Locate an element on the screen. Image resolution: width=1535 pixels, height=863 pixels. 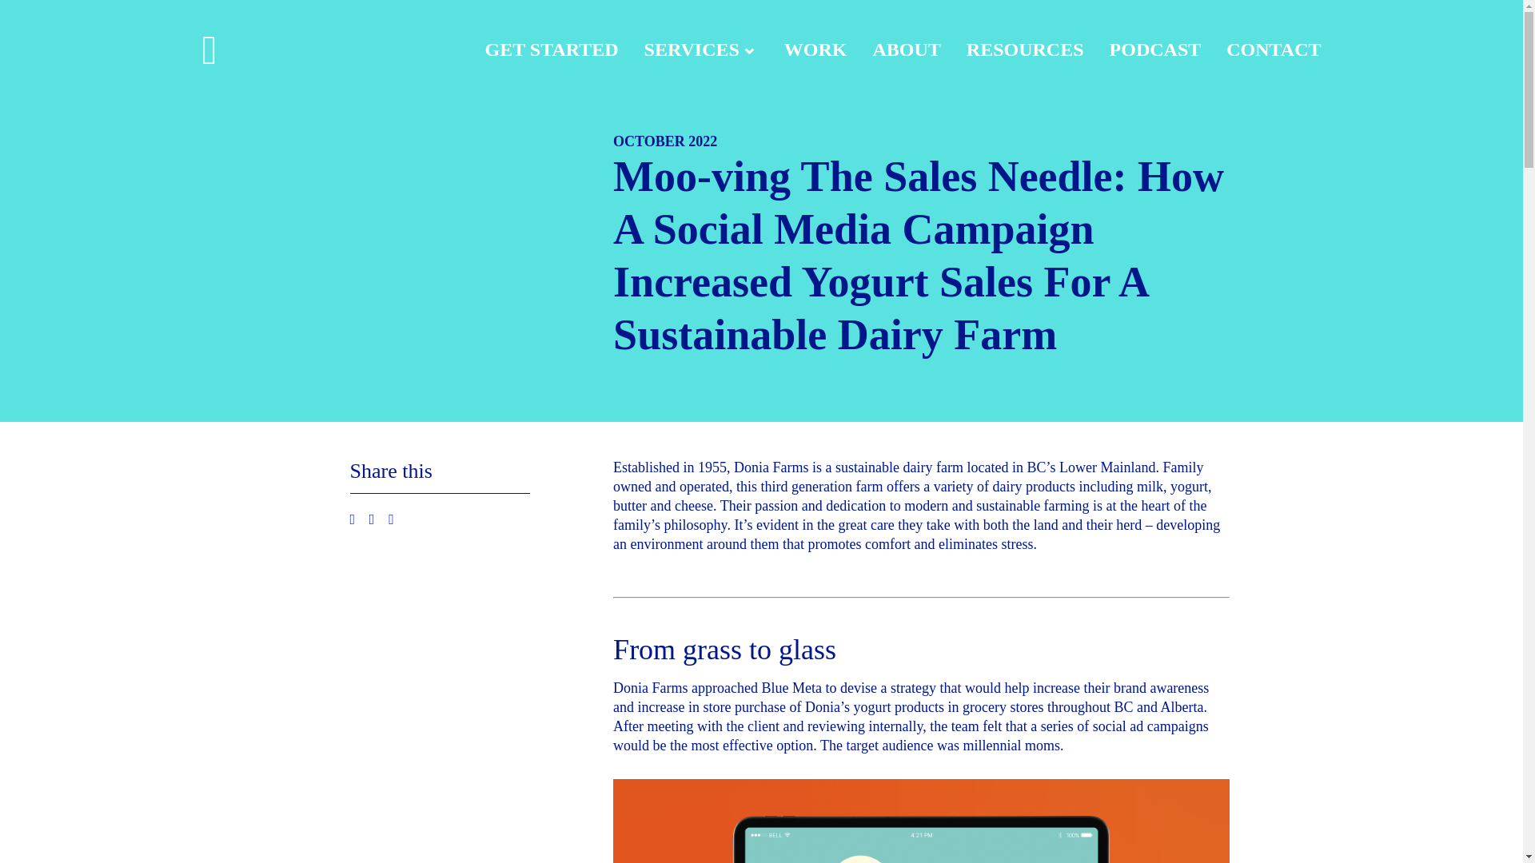
PODCAST is located at coordinates (1156, 50).